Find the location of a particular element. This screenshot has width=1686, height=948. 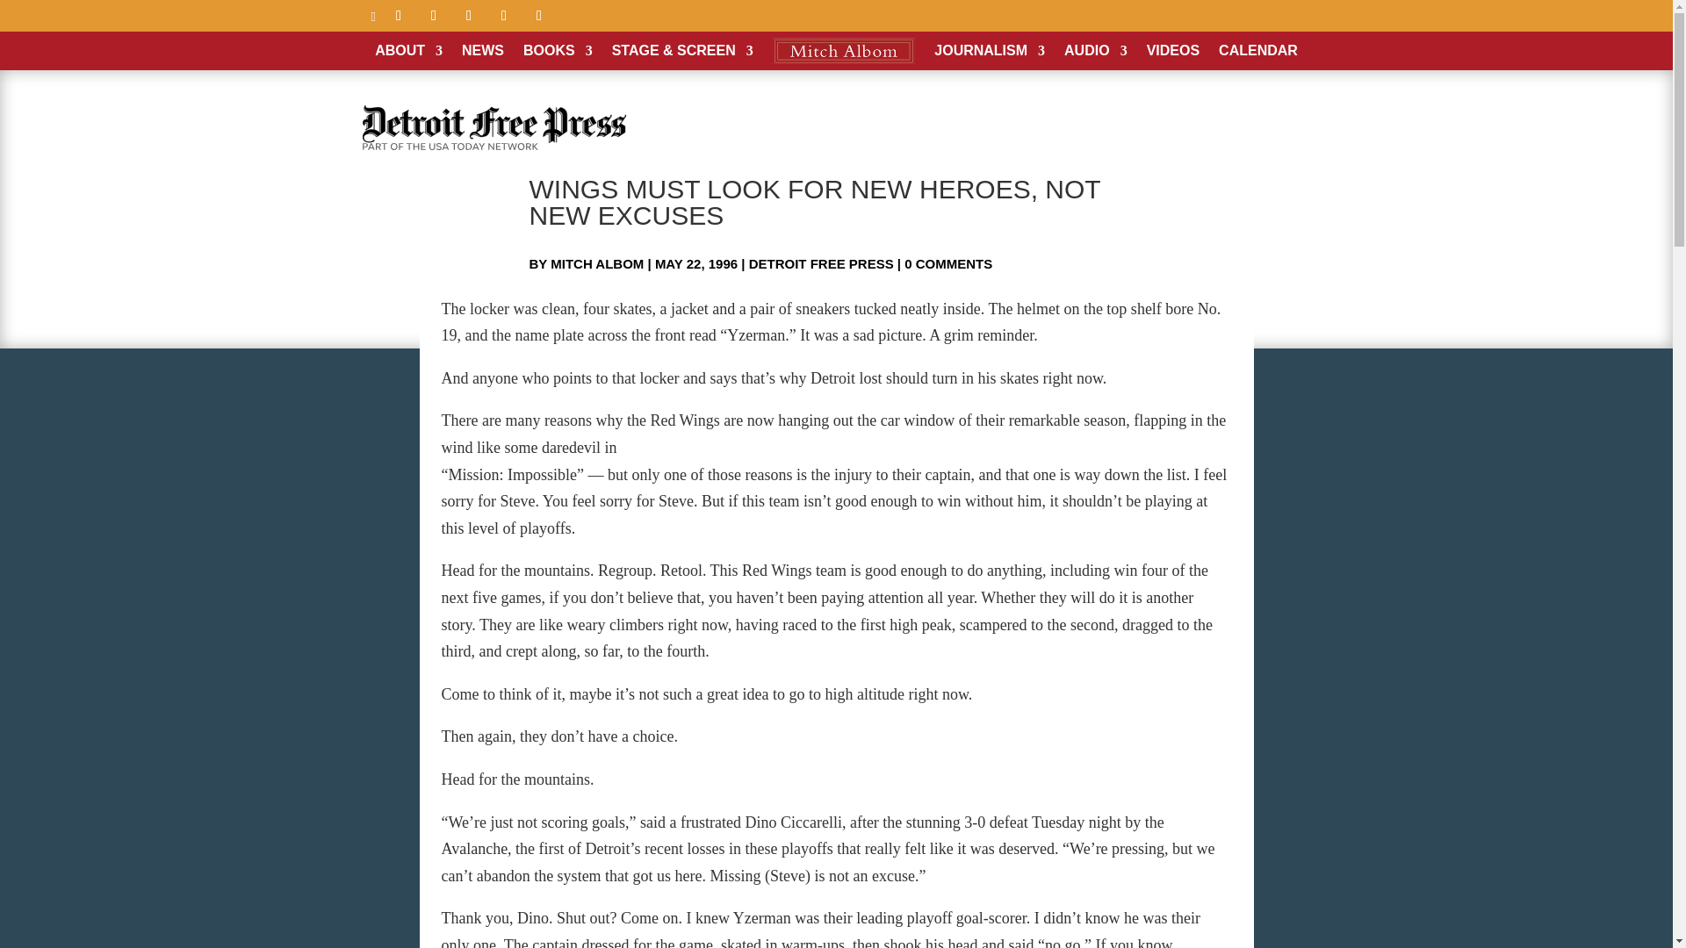

ABOUT is located at coordinates (407, 50).